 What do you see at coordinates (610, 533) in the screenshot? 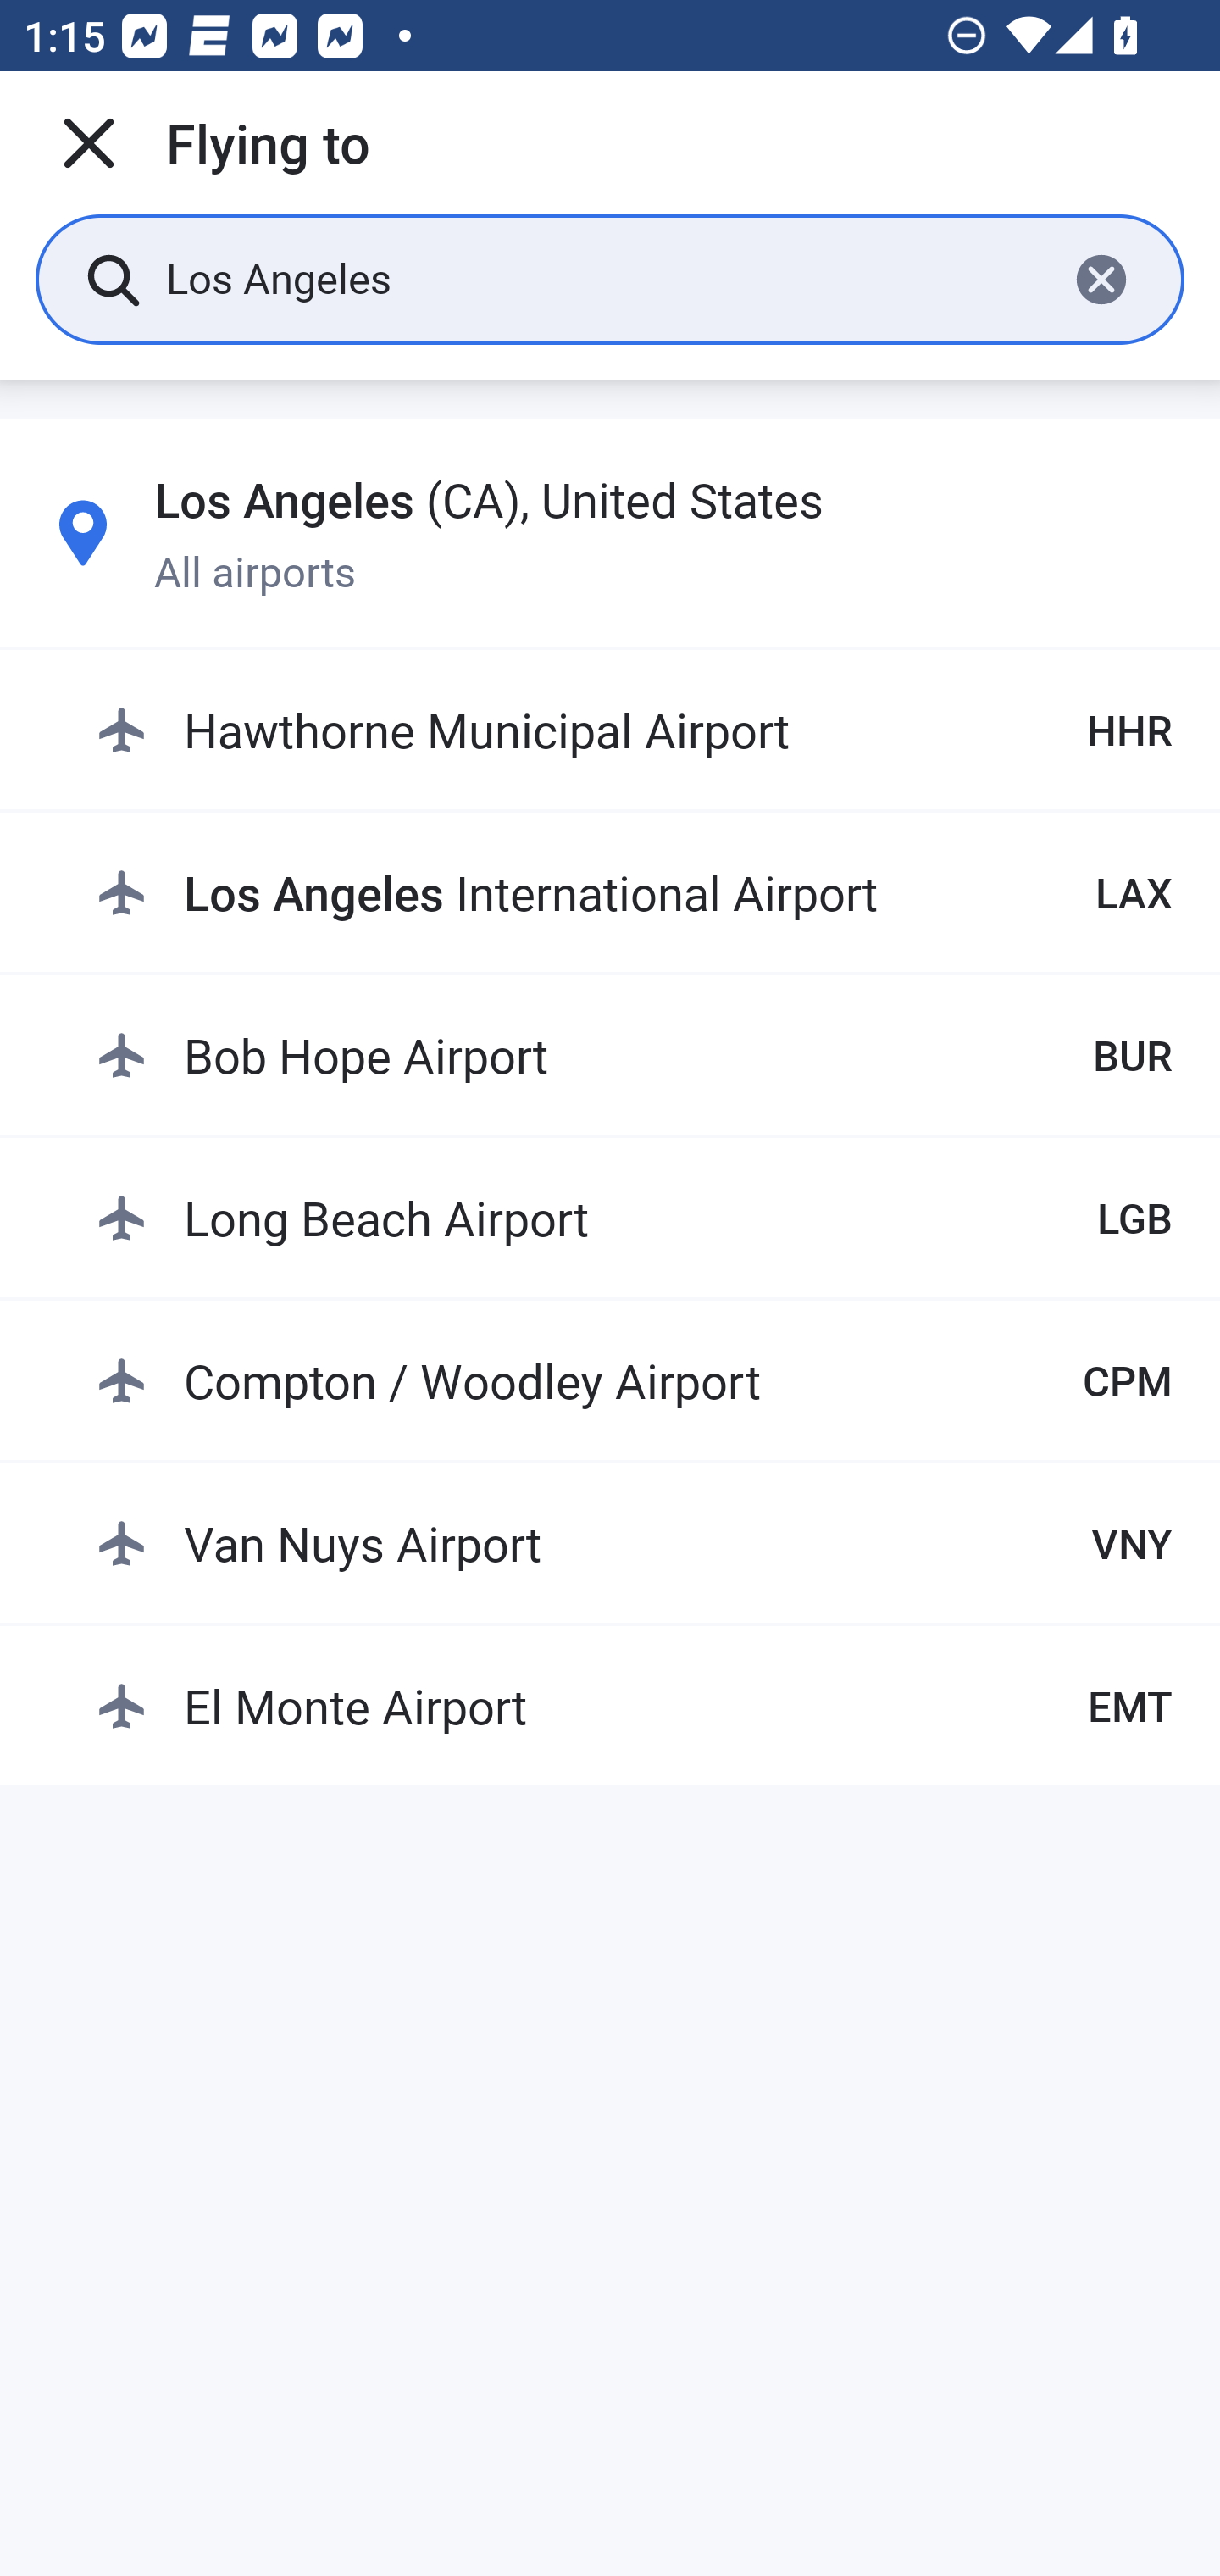
I see `Los Angeles (CA), United States All airports` at bounding box center [610, 533].